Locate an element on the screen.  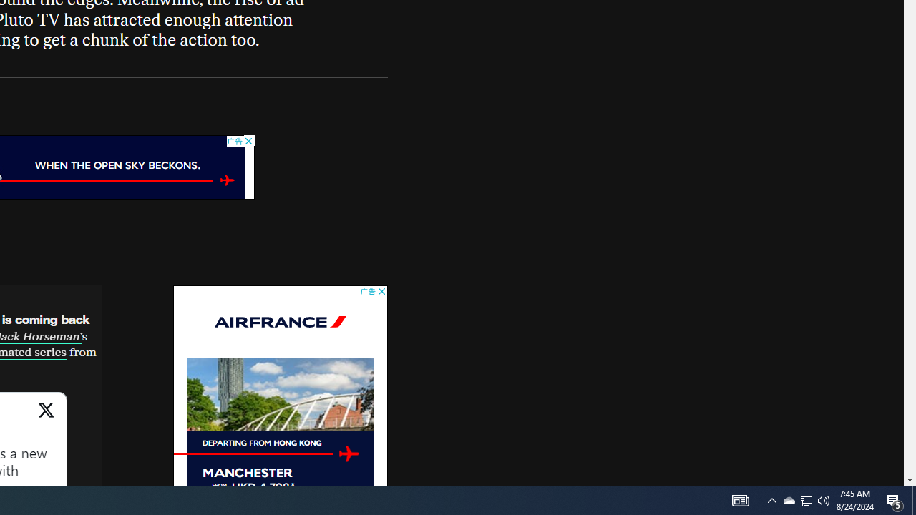
To get missing image descriptions, open the context menu. is located at coordinates (349, 453).